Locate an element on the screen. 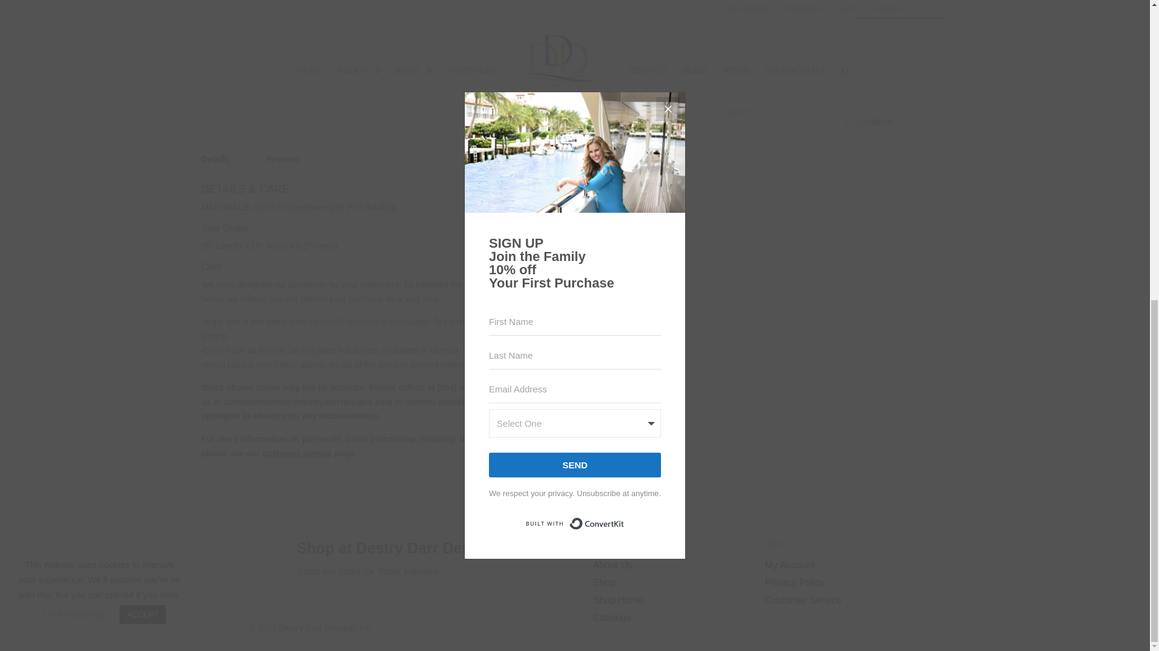  Follow on Instagram is located at coordinates (307, 606).